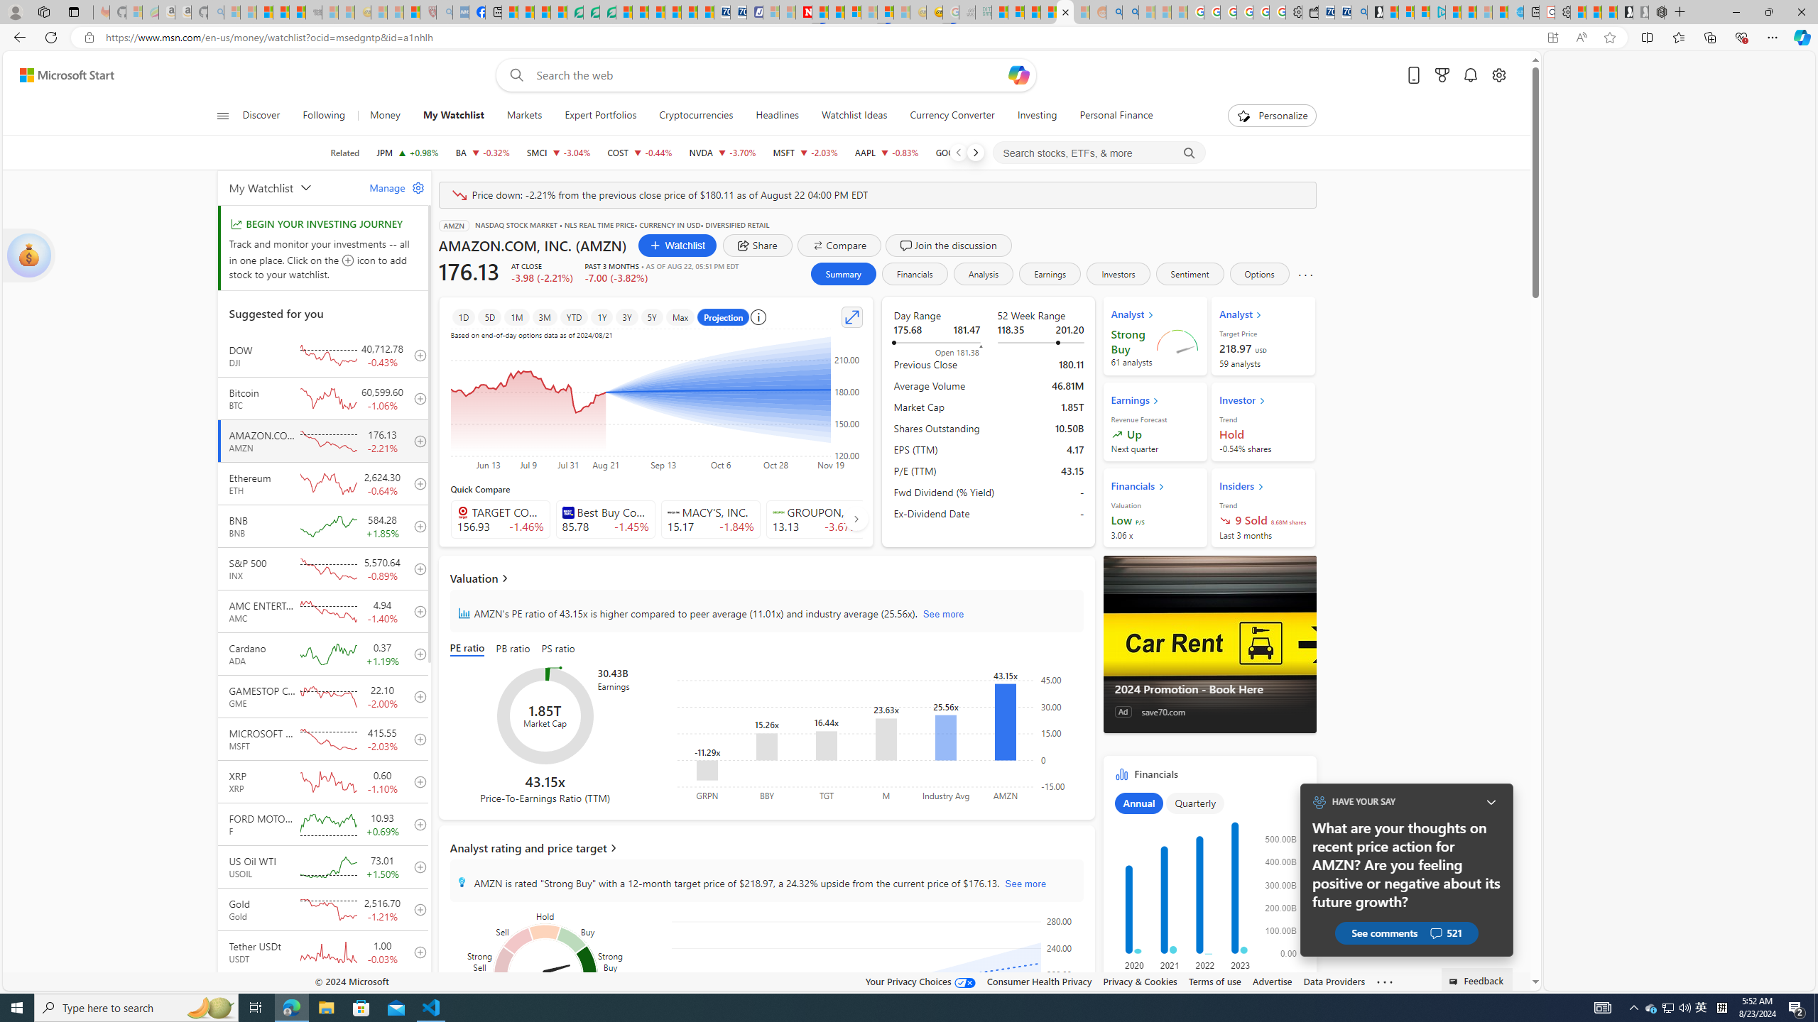 This screenshot has height=1022, width=1818. What do you see at coordinates (696, 116) in the screenshot?
I see `Cryptocurrencies` at bounding box center [696, 116].